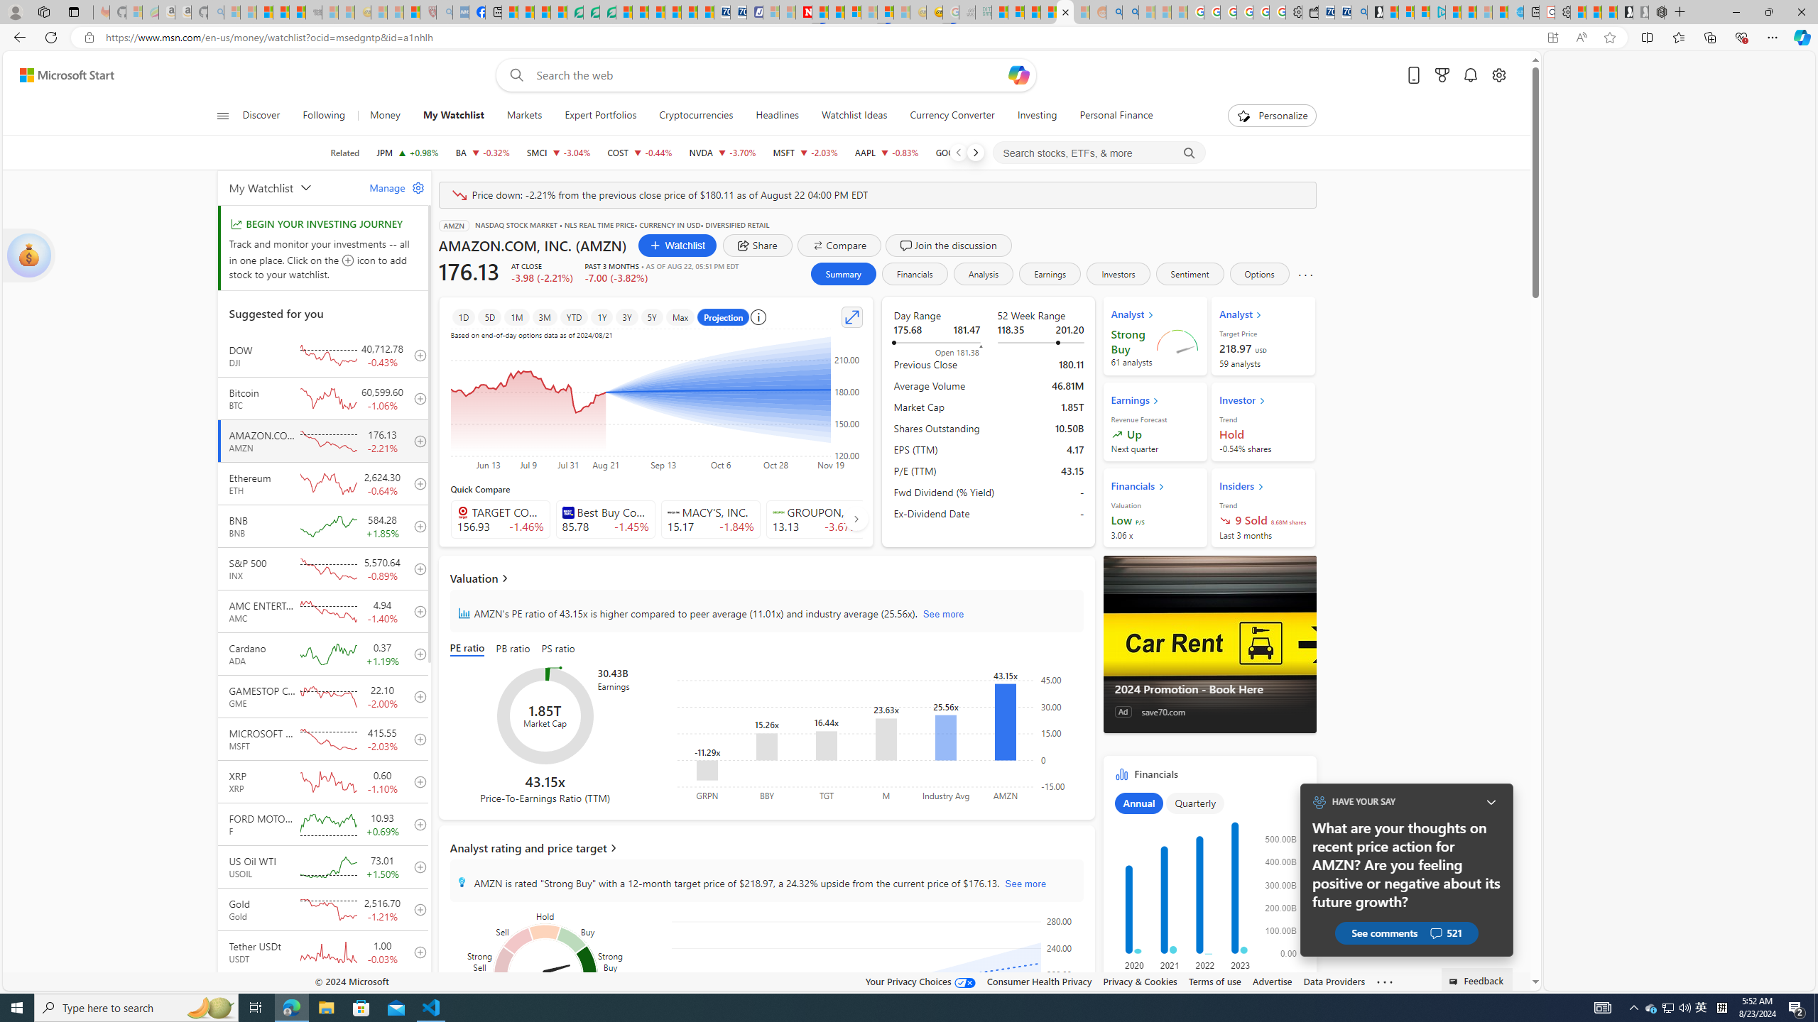 This screenshot has height=1022, width=1818. What do you see at coordinates (696, 116) in the screenshot?
I see `Cryptocurrencies` at bounding box center [696, 116].